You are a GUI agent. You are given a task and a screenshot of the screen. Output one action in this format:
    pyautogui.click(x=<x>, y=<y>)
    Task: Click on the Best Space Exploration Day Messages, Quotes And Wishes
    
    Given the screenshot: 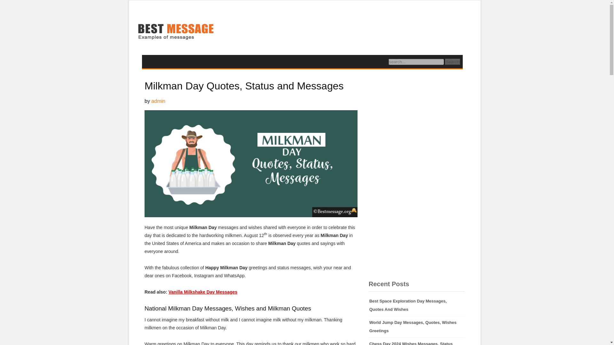 What is the action you would take?
    pyautogui.click(x=417, y=305)
    